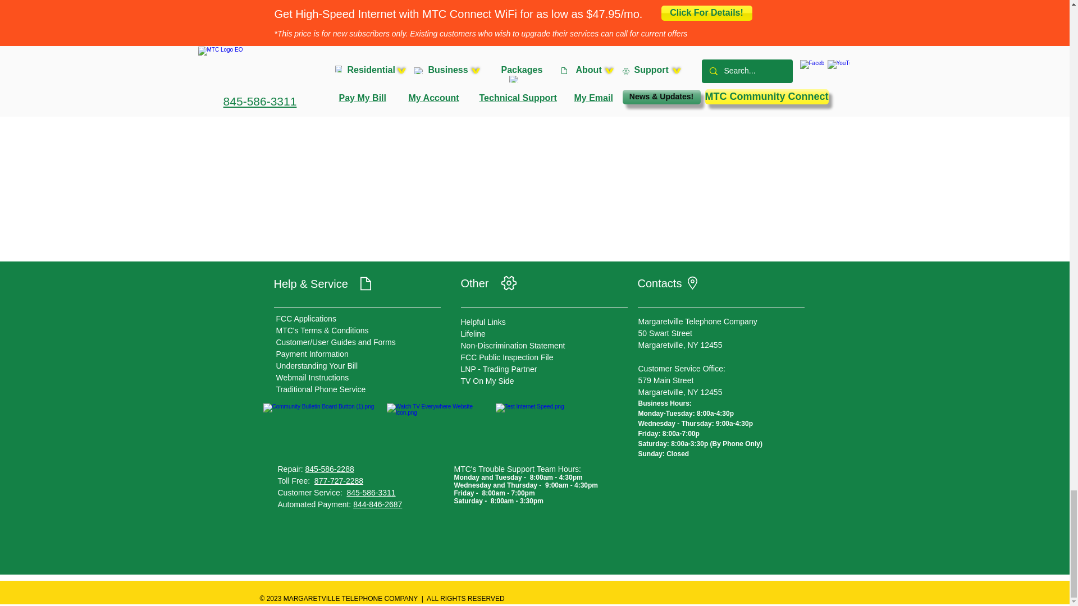 Image resolution: width=1078 pixels, height=606 pixels. I want to click on Payment Information, so click(312, 354).